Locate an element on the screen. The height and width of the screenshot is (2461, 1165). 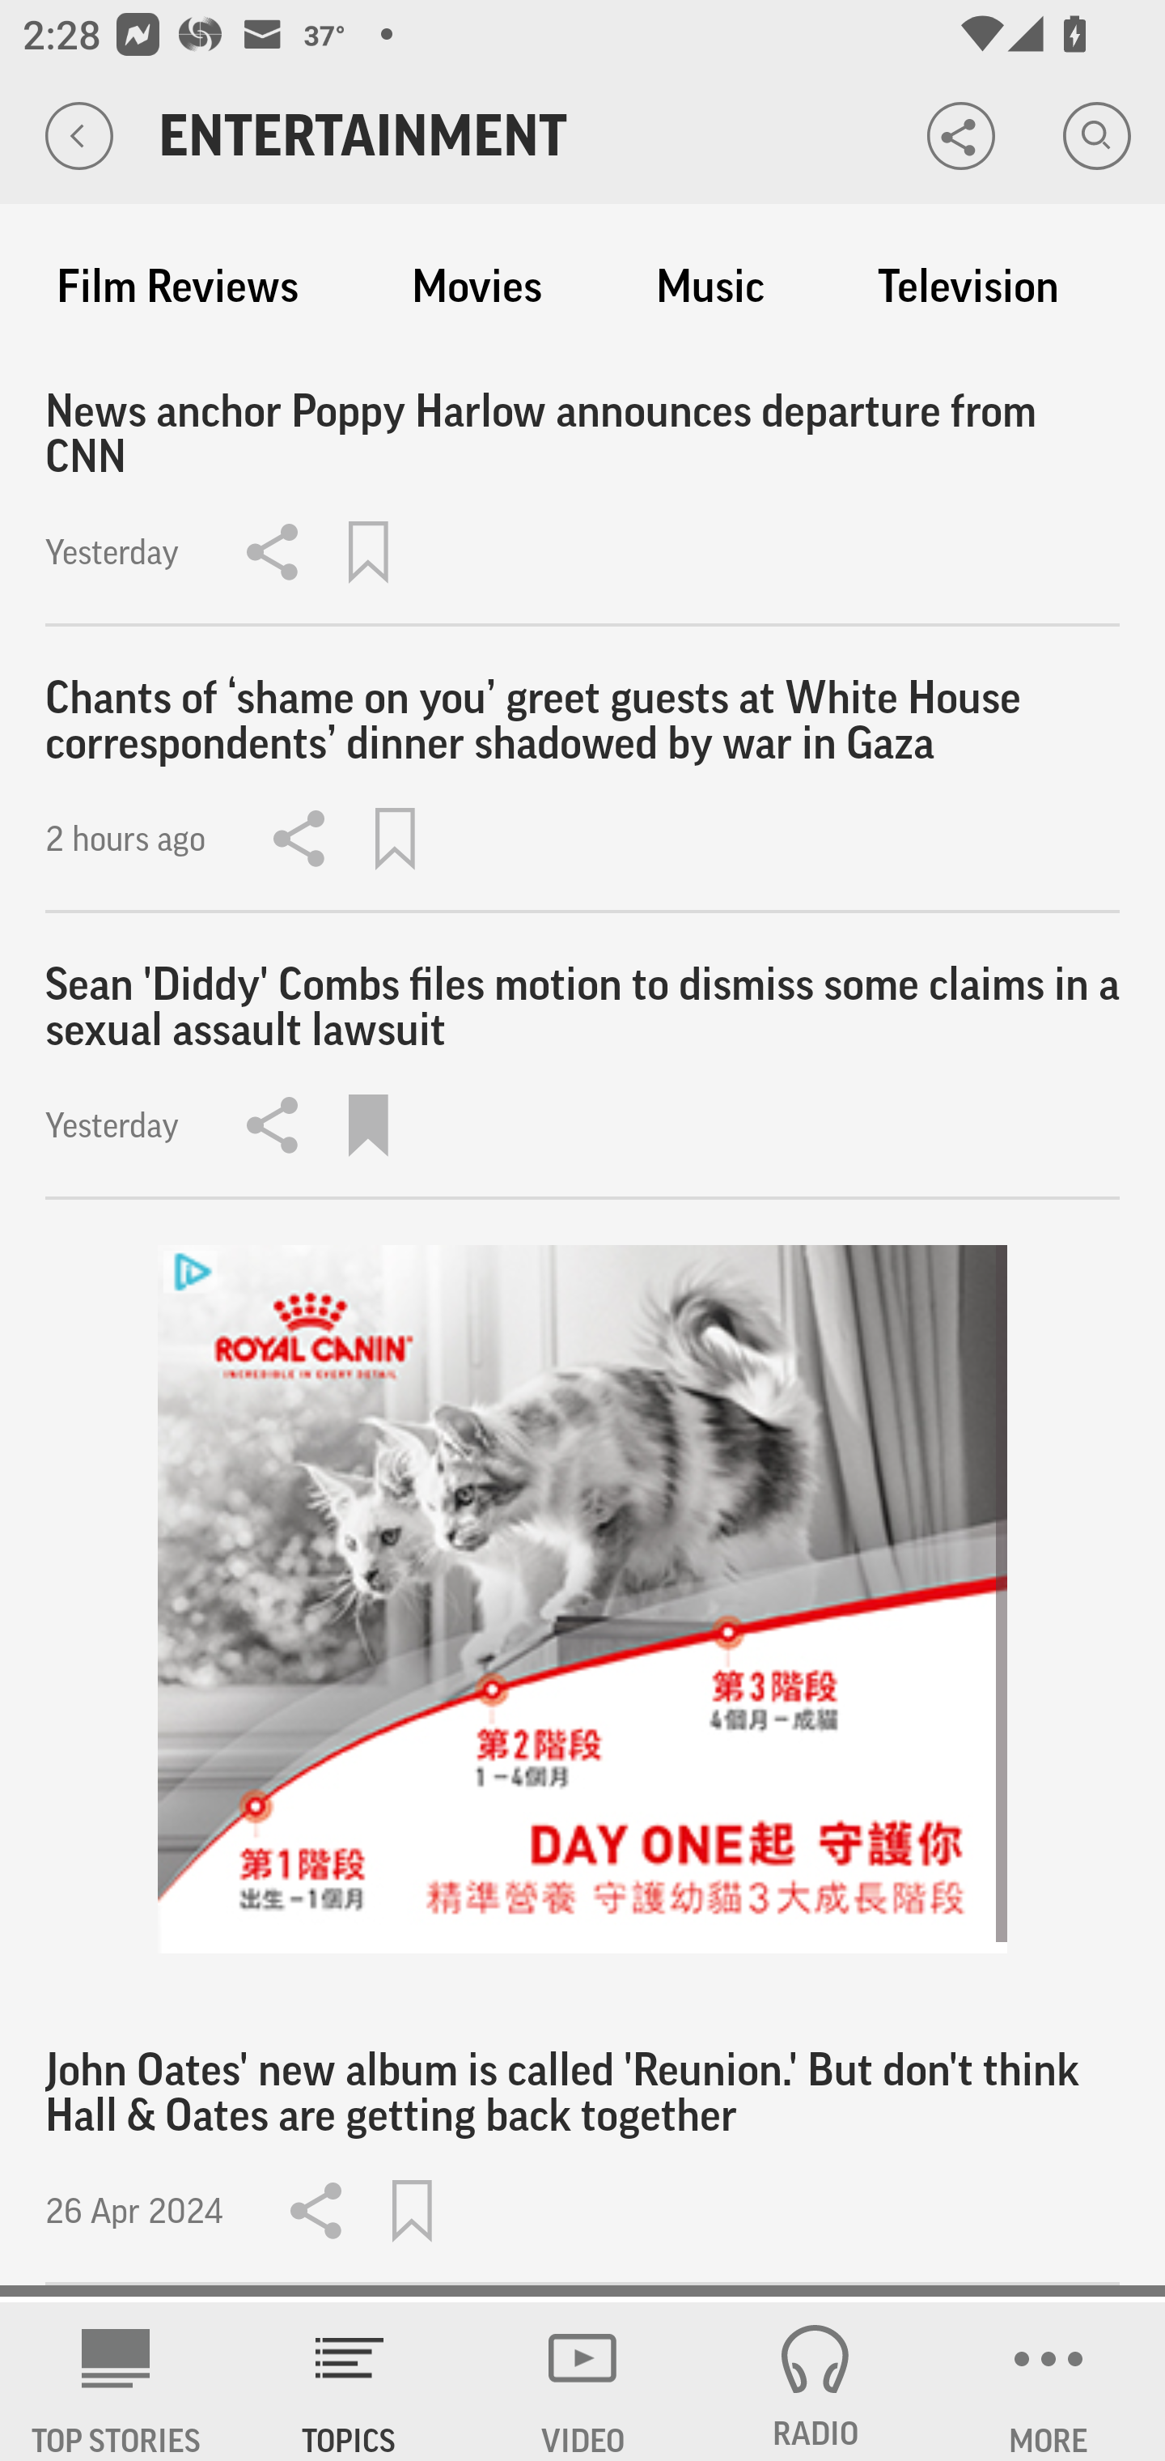
TOPICS is located at coordinates (349, 2382).